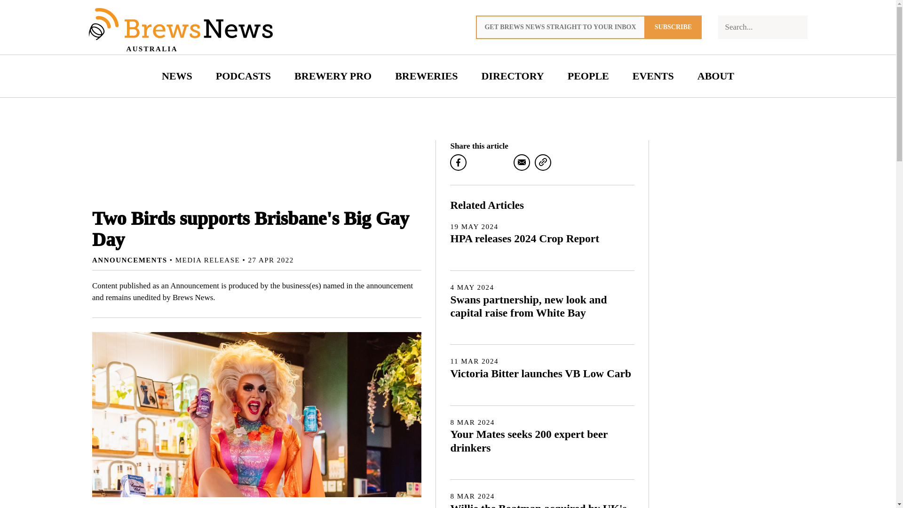 The image size is (903, 508). What do you see at coordinates (653, 76) in the screenshot?
I see `EVENTS` at bounding box center [653, 76].